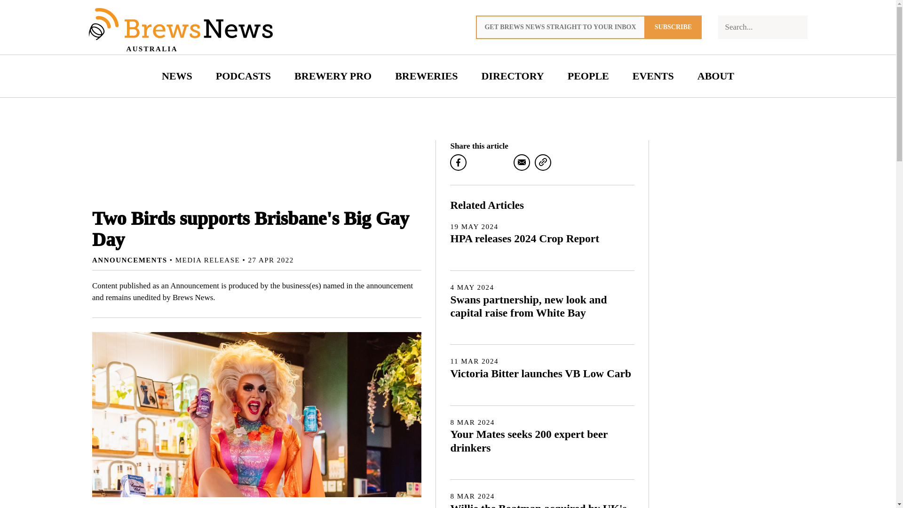 The image size is (903, 508). What do you see at coordinates (653, 76) in the screenshot?
I see `EVENTS` at bounding box center [653, 76].